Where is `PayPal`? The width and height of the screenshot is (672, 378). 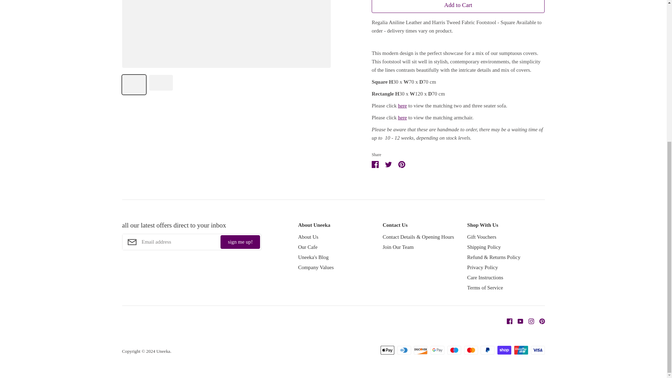 PayPal is located at coordinates (487, 350).